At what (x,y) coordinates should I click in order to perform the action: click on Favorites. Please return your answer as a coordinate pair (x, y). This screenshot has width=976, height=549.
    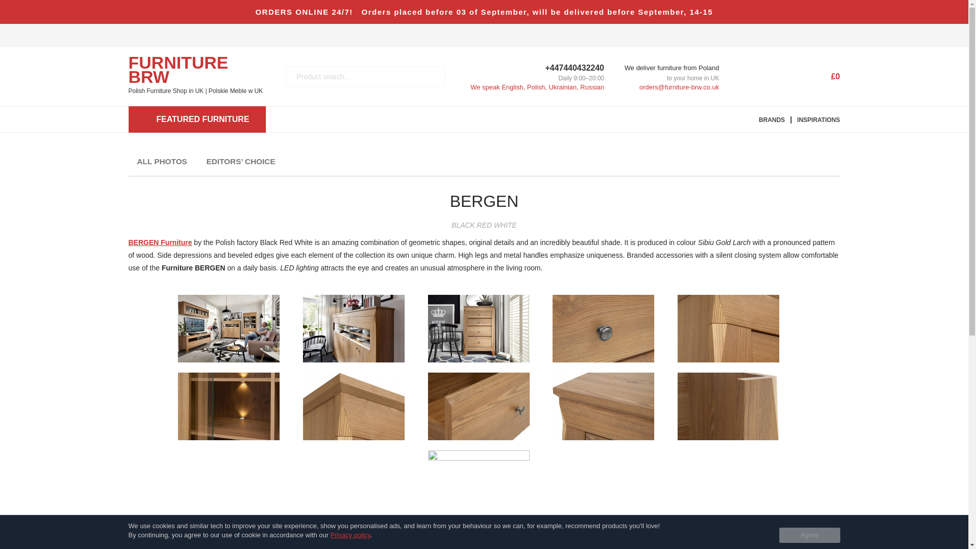
    Looking at the image, I should click on (754, 76).